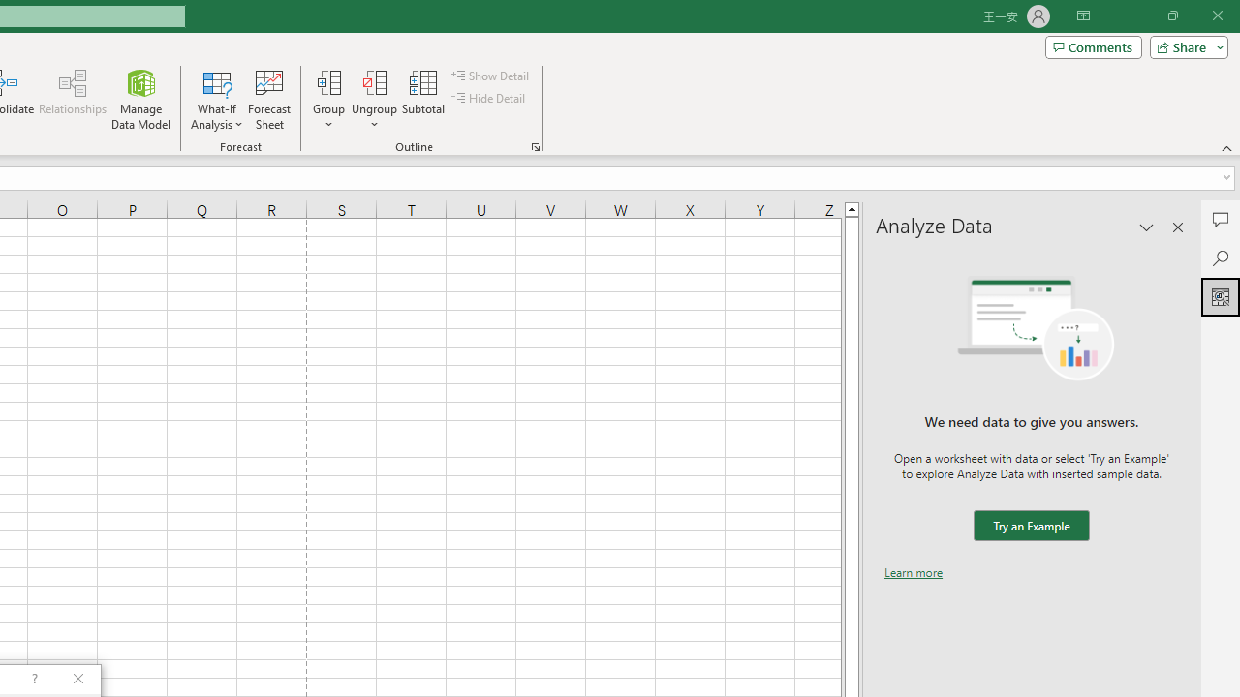 This screenshot has height=697, width=1240. I want to click on Ungroup..., so click(374, 99).